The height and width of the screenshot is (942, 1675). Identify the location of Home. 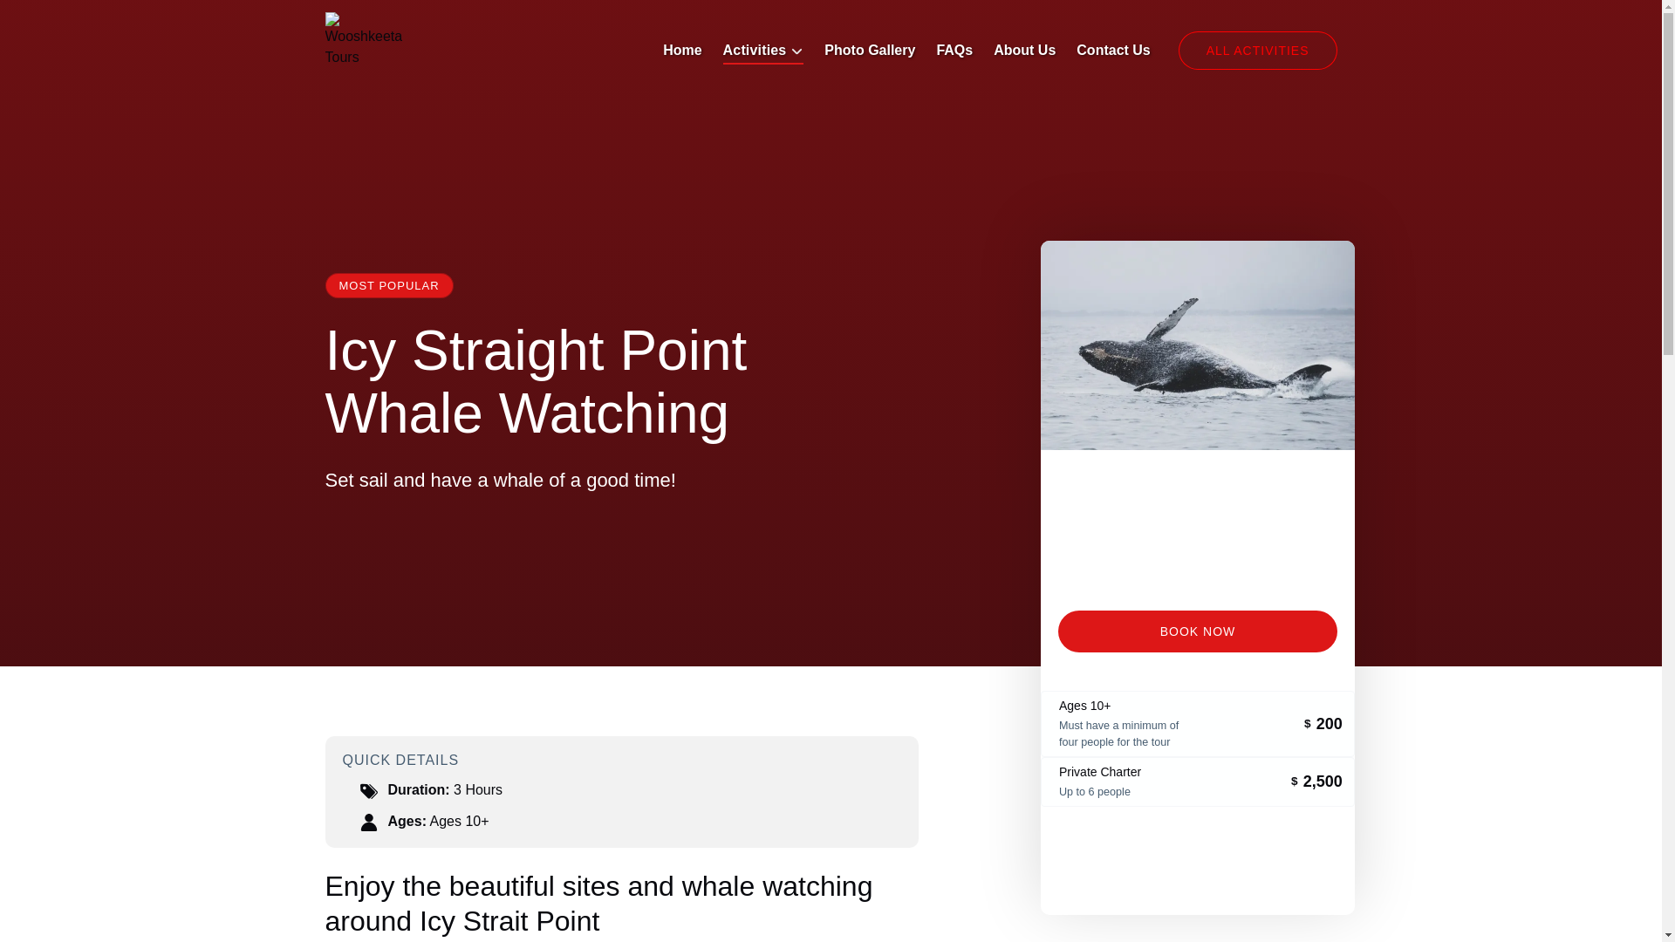
(682, 51).